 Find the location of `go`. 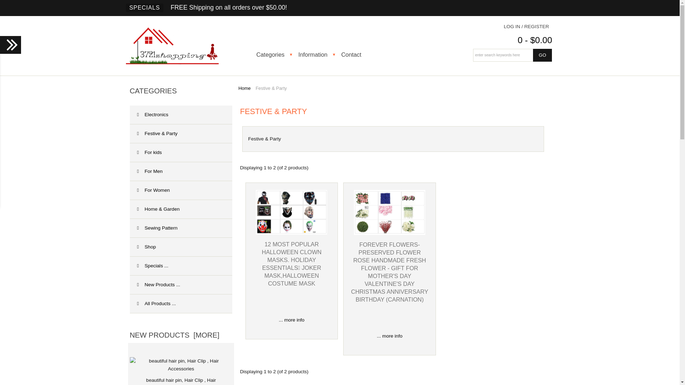

go is located at coordinates (542, 55).